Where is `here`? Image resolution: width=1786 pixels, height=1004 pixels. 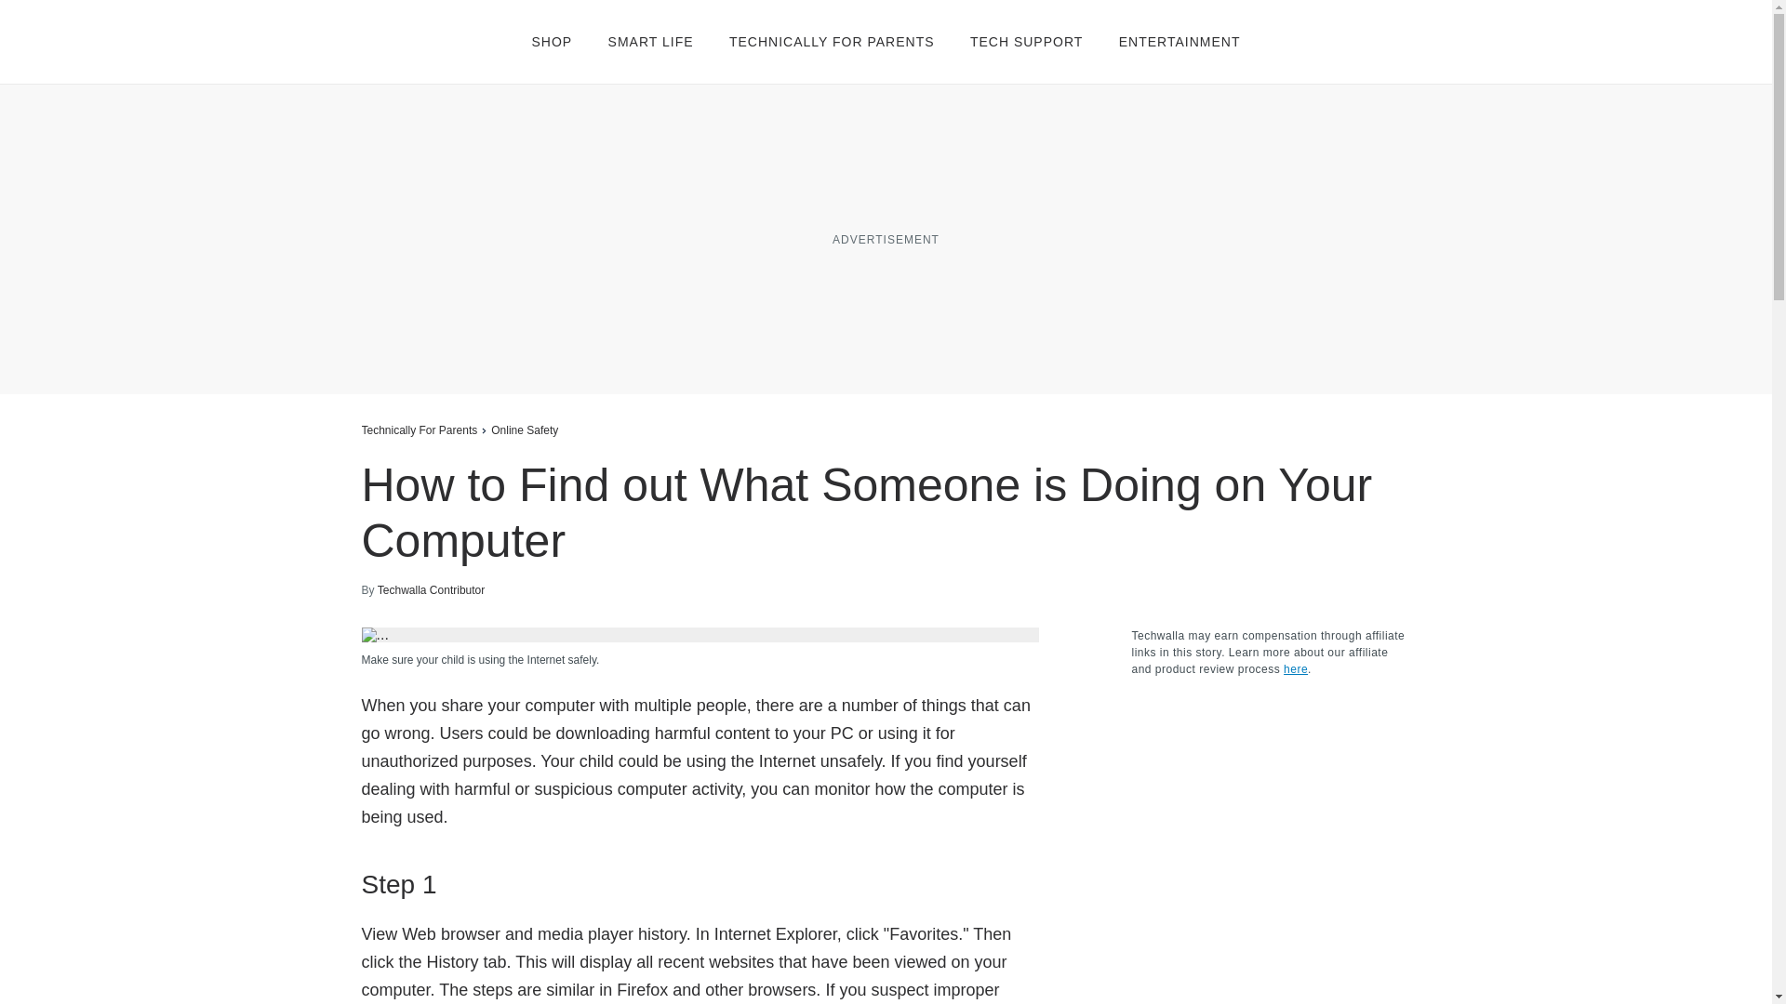 here is located at coordinates (1295, 668).